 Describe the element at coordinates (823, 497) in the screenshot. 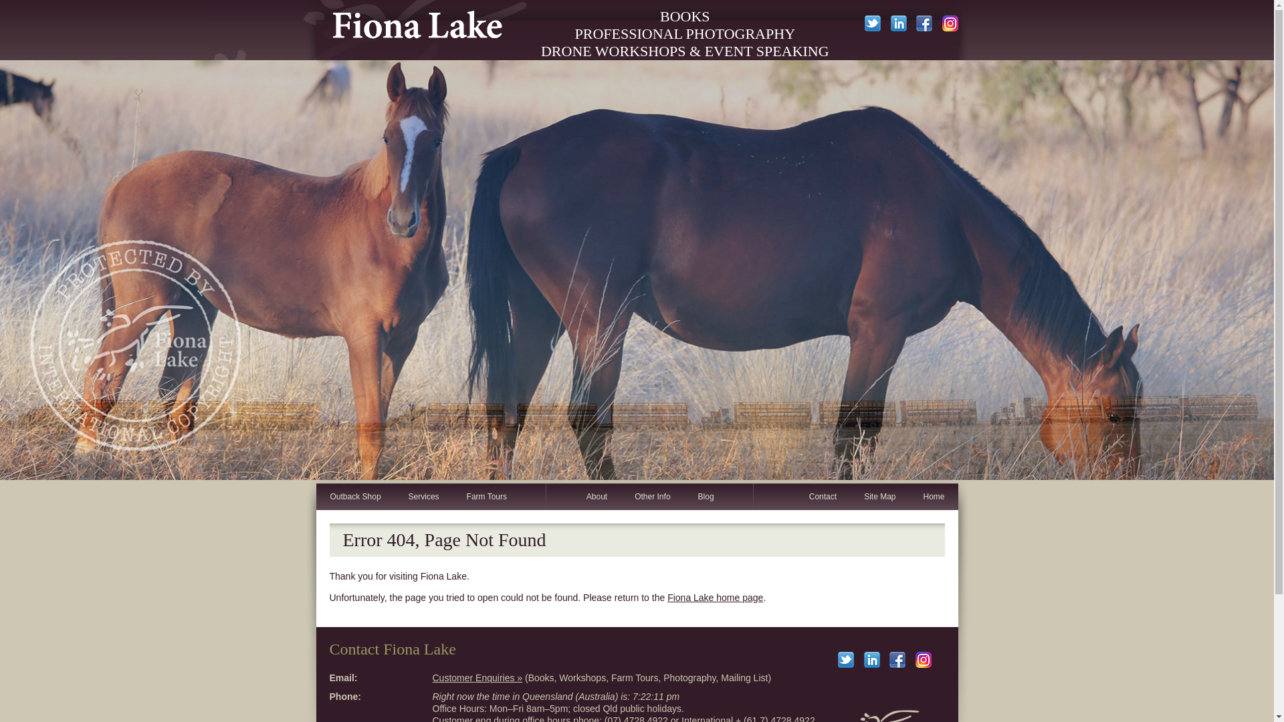

I see `Contact` at that location.